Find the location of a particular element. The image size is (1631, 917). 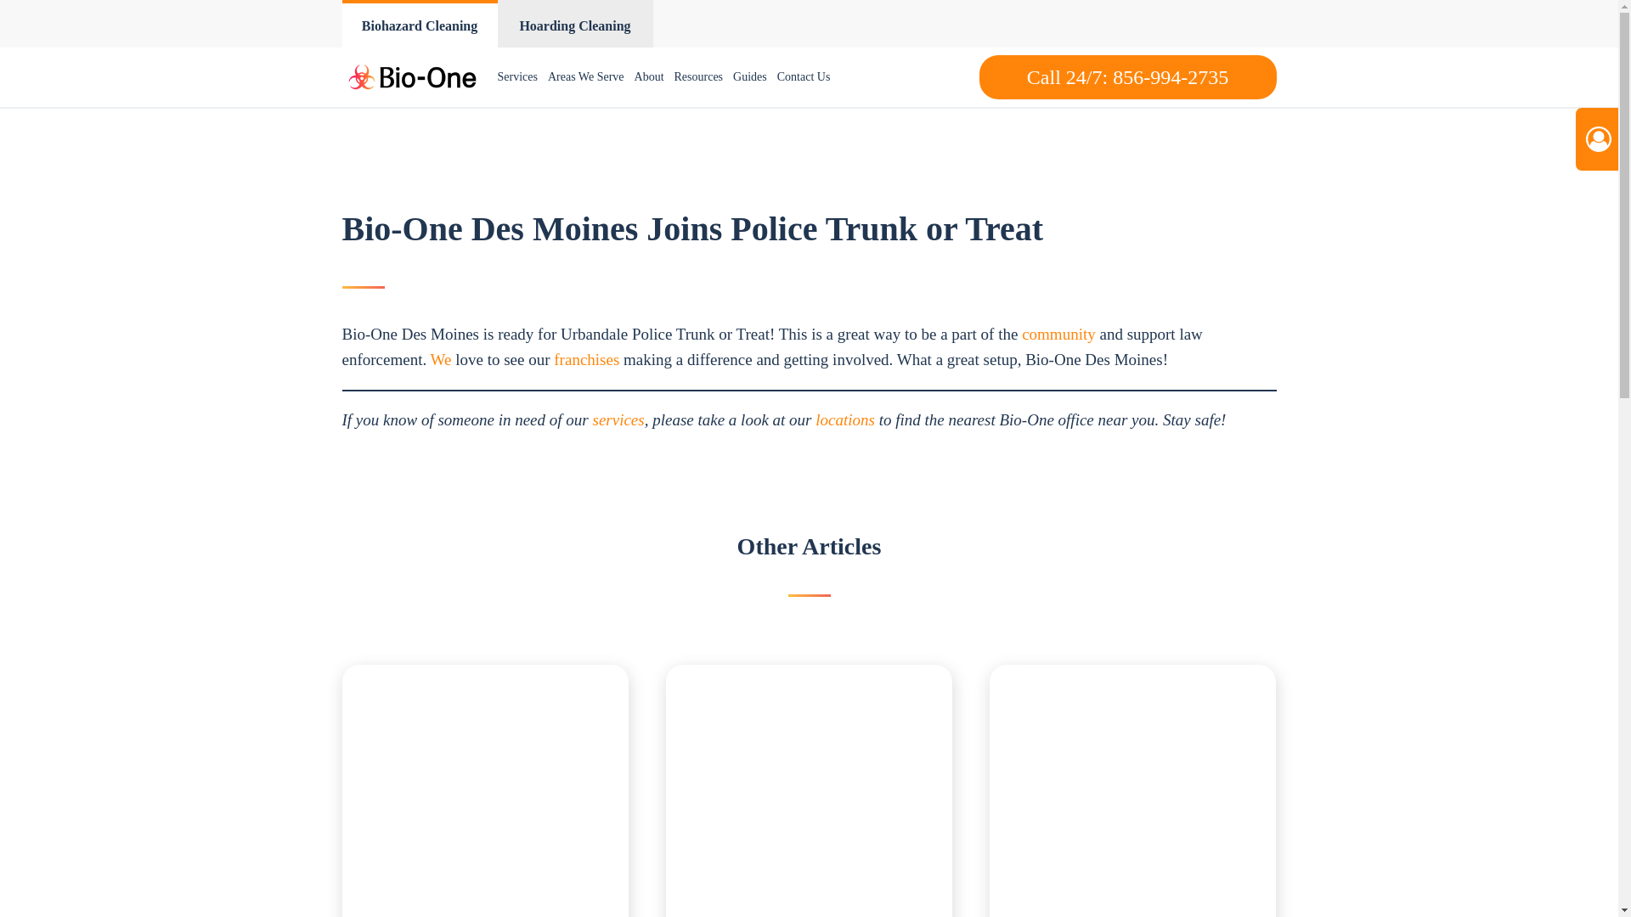

Hoarding Cleaning is located at coordinates (575, 24).